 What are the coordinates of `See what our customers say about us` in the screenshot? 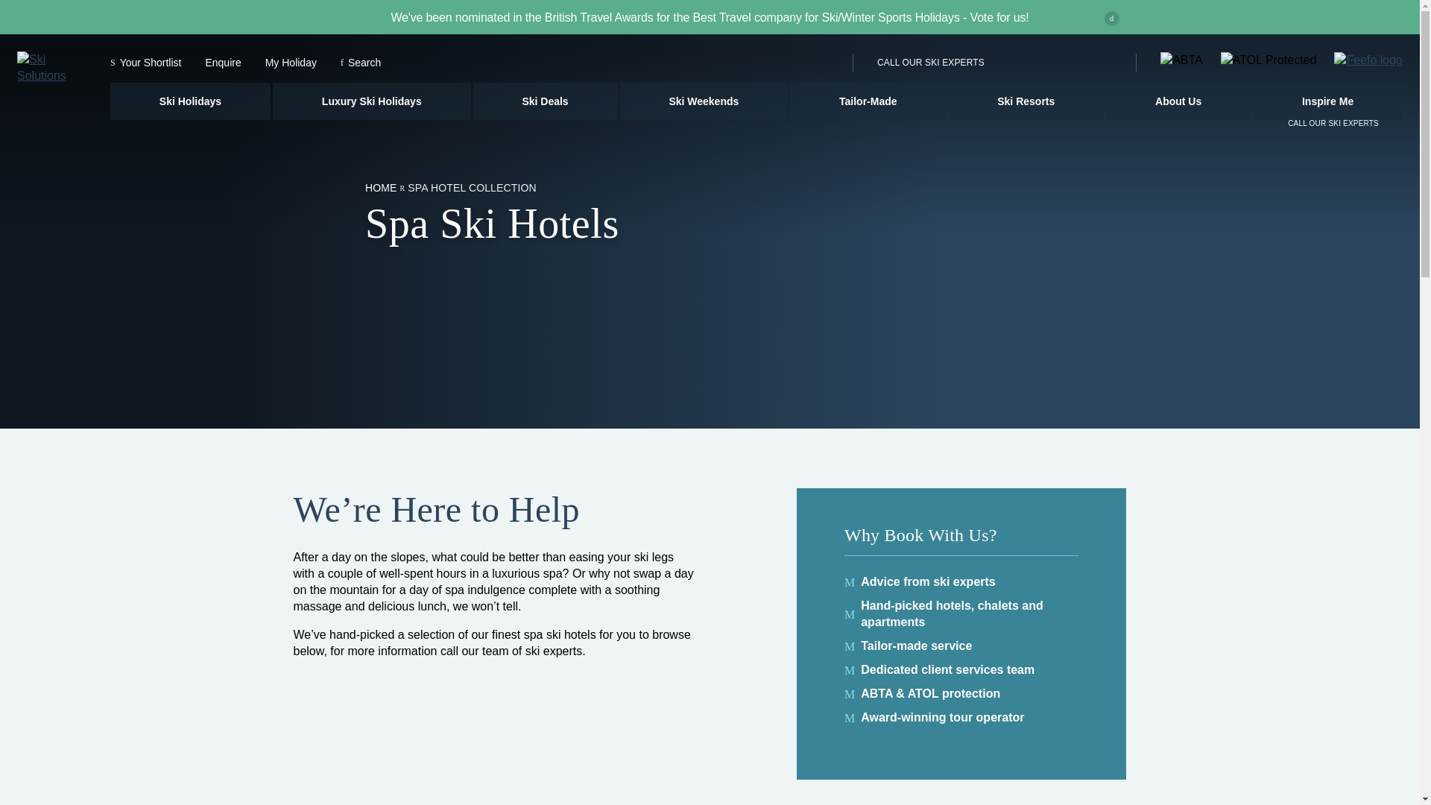 It's located at (1368, 60).